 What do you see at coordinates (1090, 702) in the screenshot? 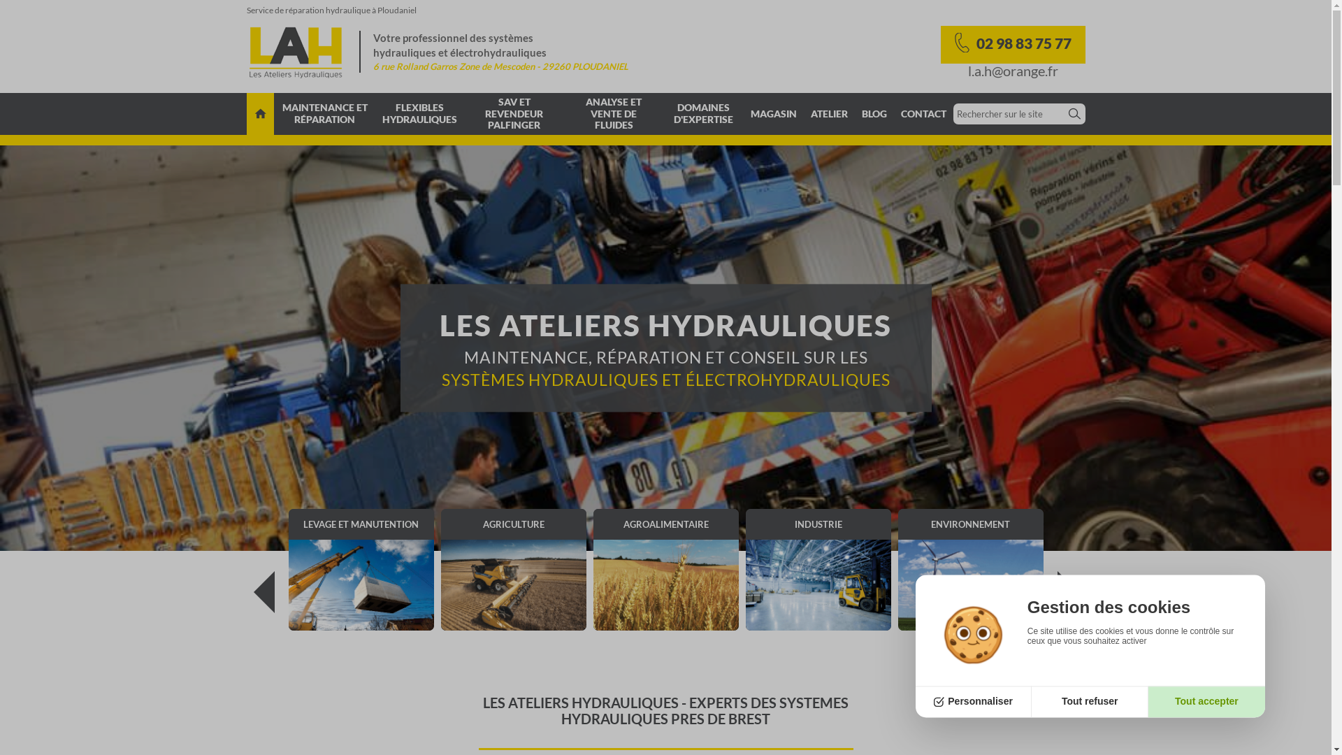
I see `Tout refuser` at bounding box center [1090, 702].